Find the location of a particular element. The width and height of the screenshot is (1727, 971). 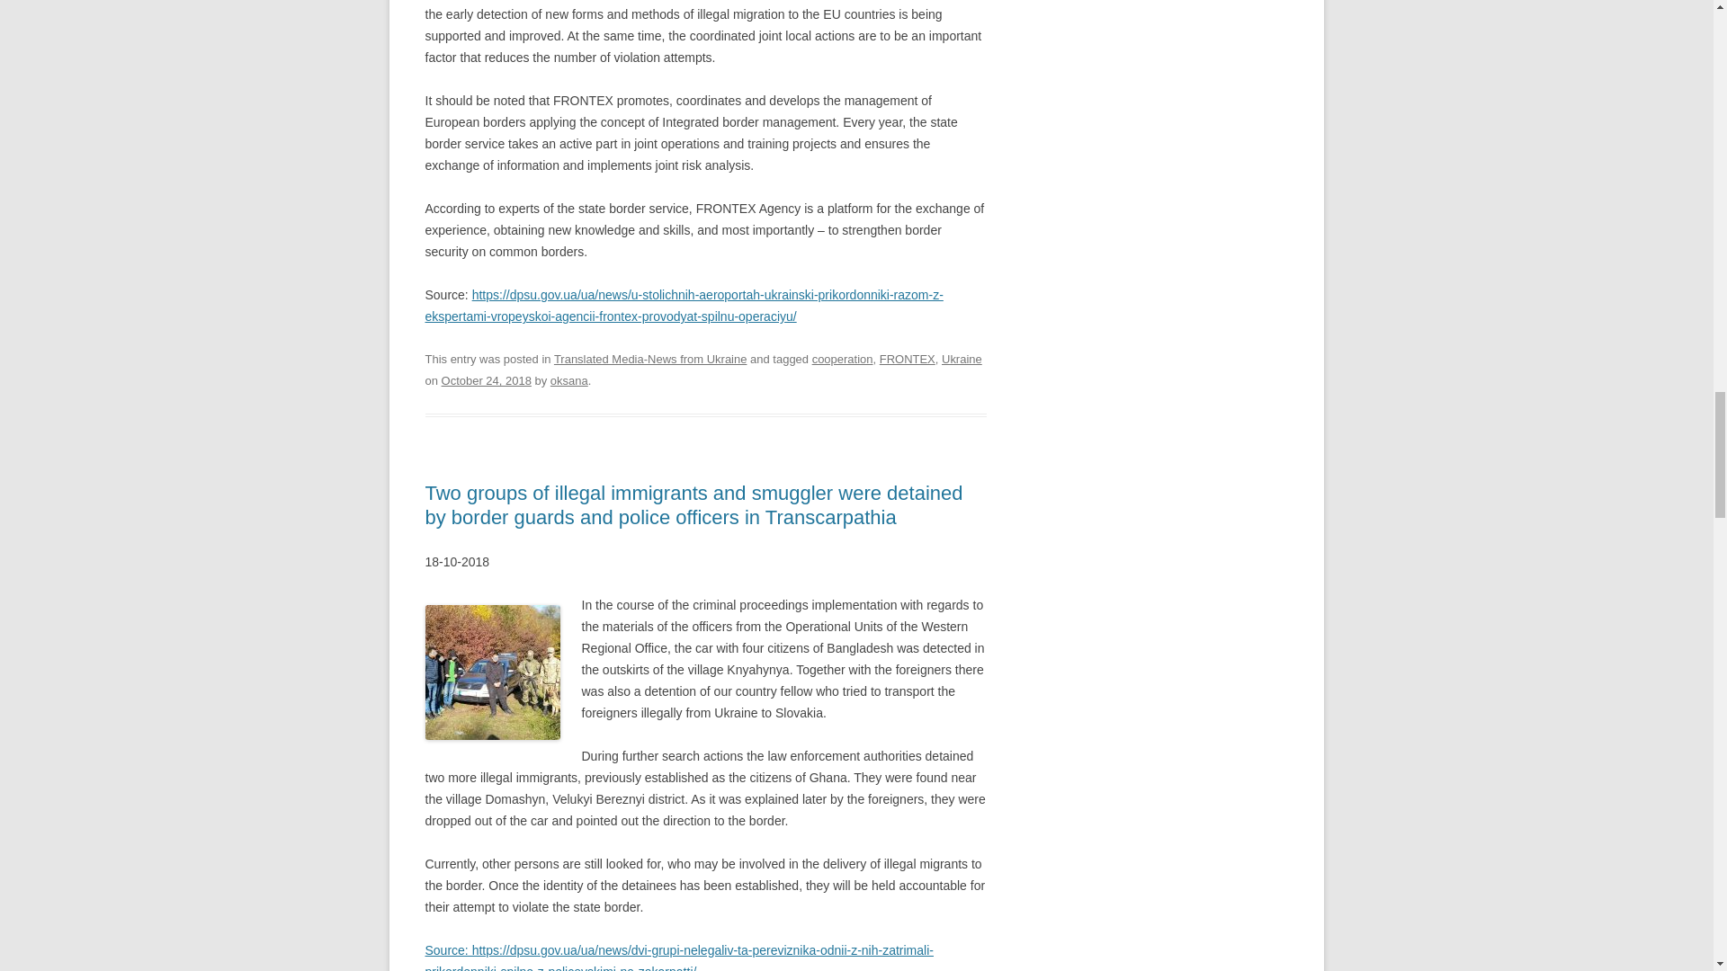

cooperation is located at coordinates (842, 360).